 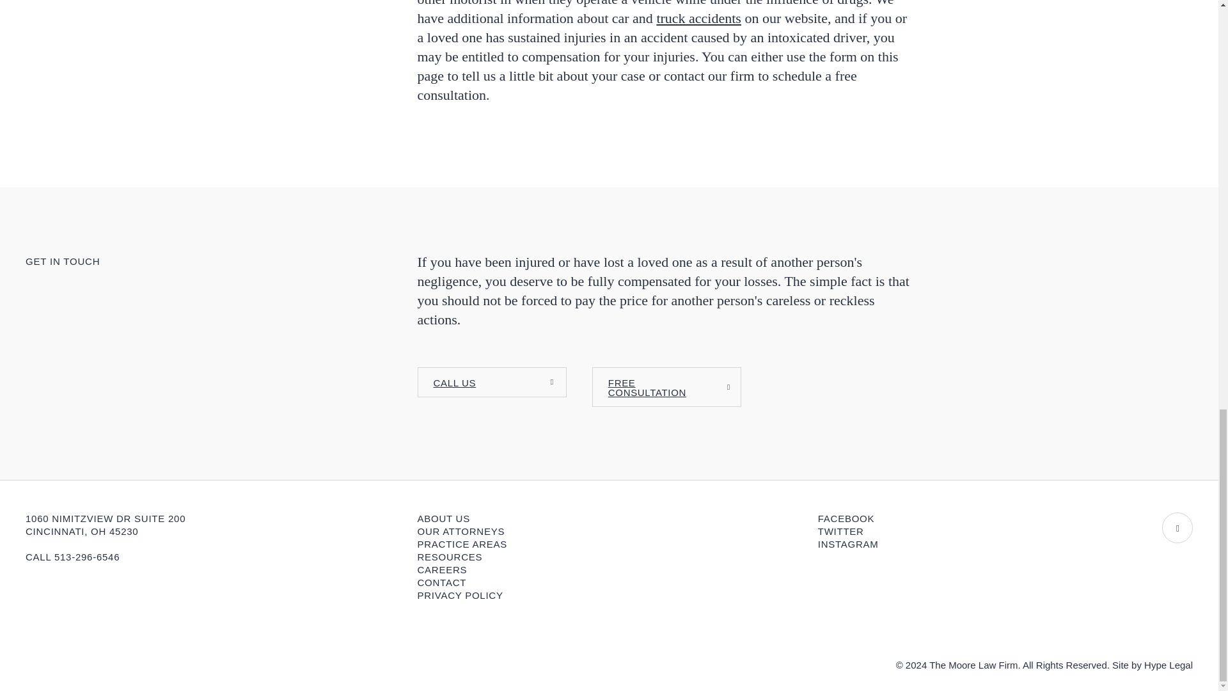 What do you see at coordinates (975, 665) in the screenshot?
I see `The Moore Law Firm.` at bounding box center [975, 665].